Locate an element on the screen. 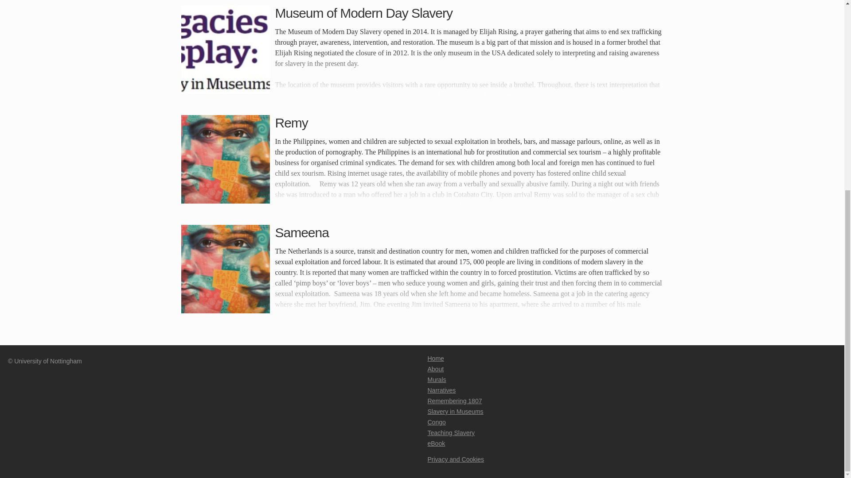  narrative image.png is located at coordinates (225, 159).